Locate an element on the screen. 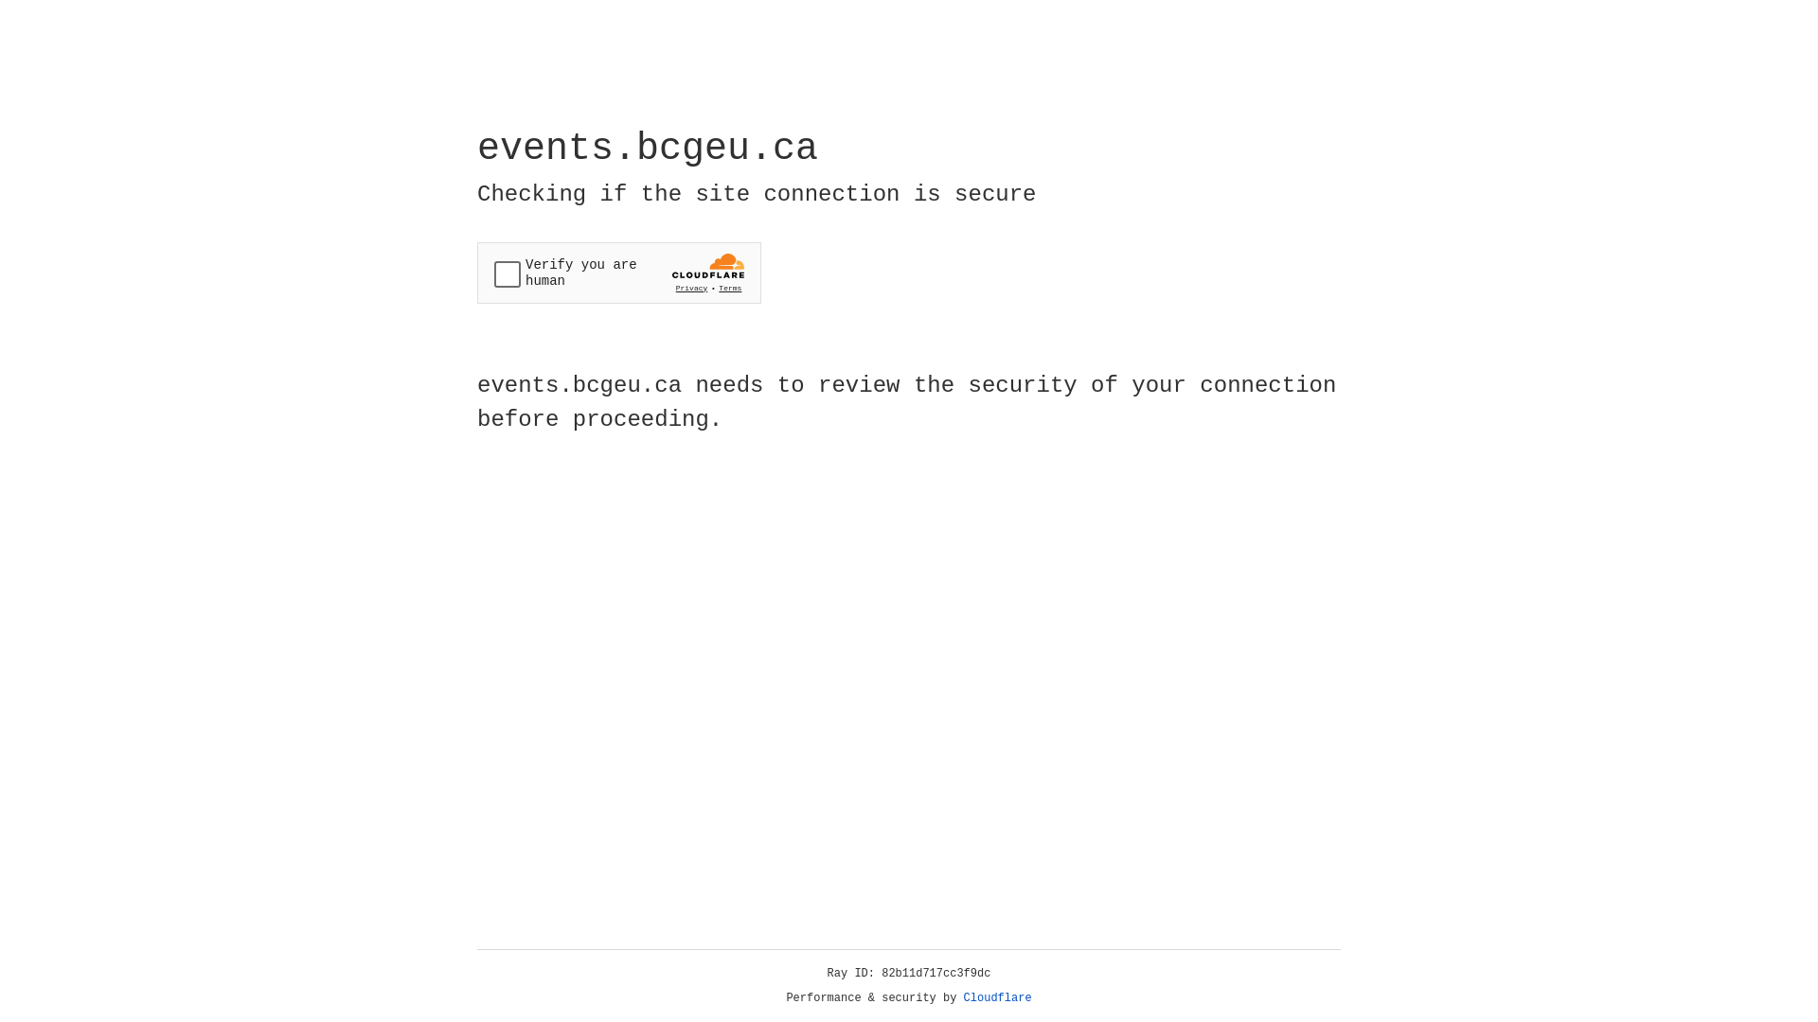  Cloudflare is located at coordinates (998, 998).